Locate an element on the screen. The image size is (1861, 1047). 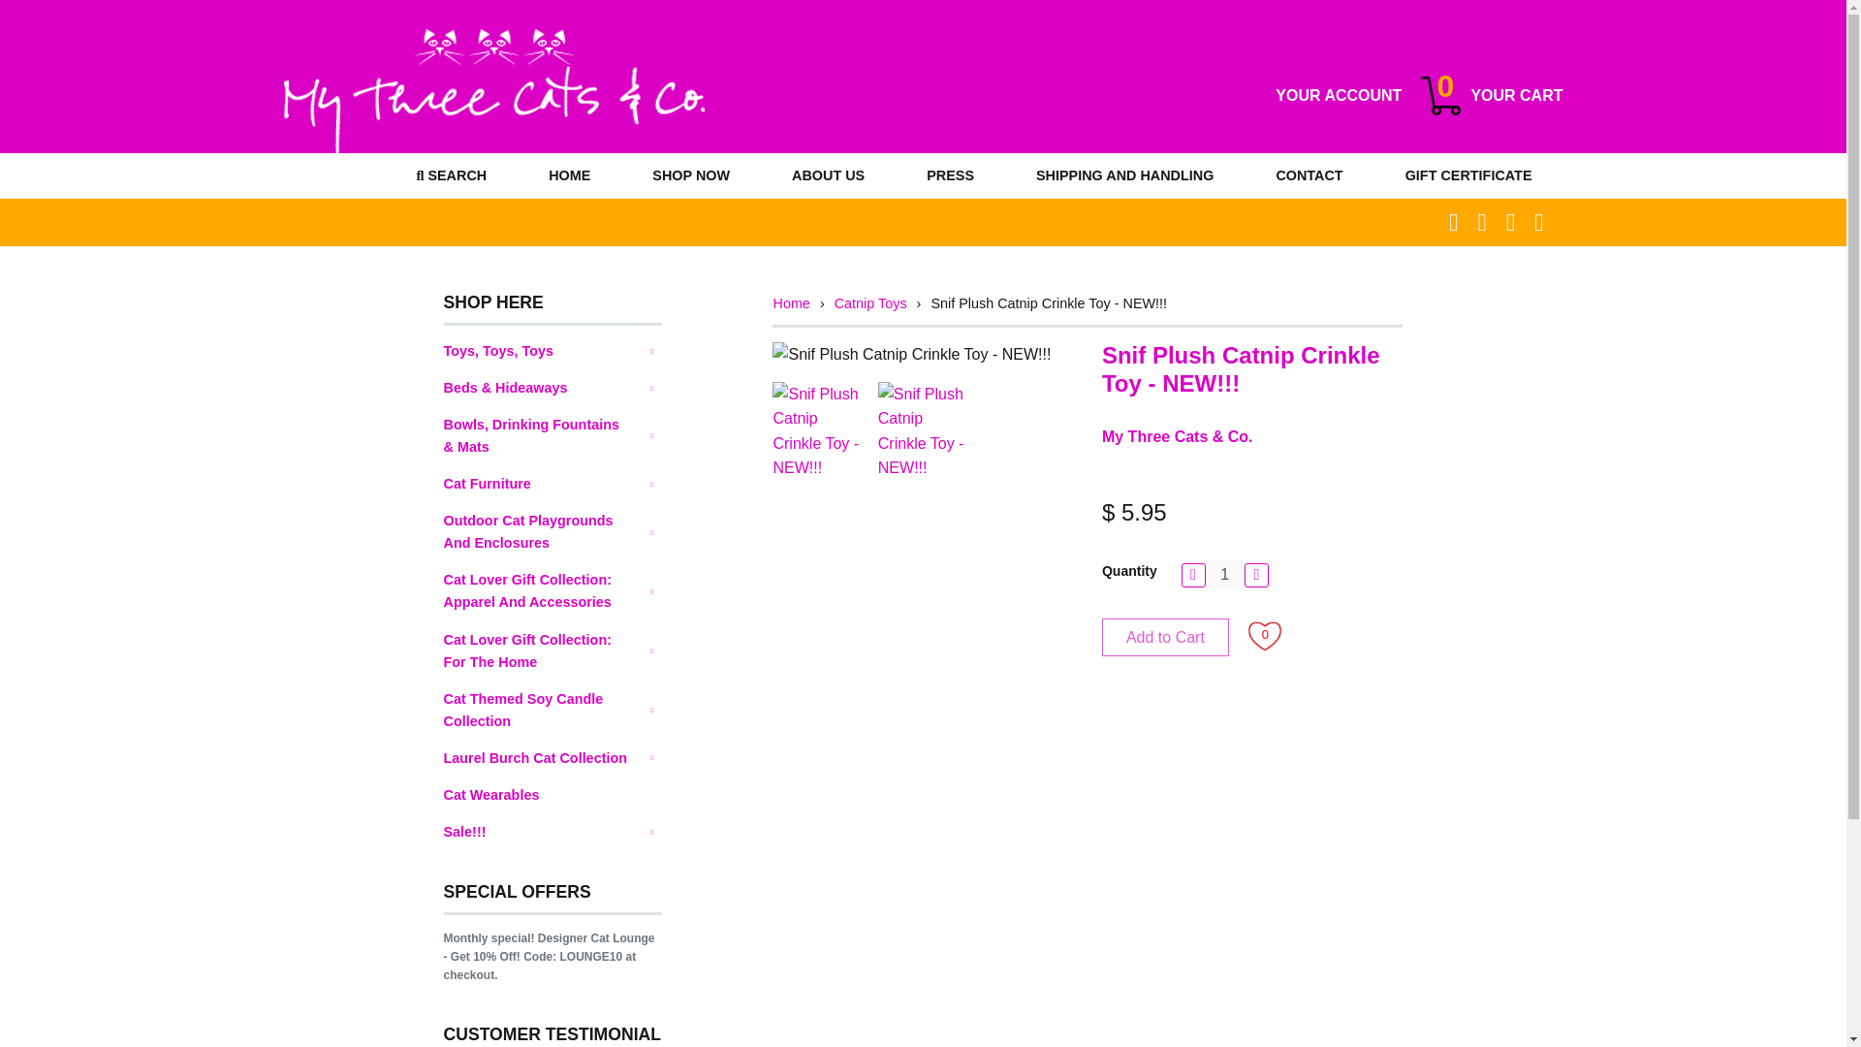
PRESS is located at coordinates (950, 175).